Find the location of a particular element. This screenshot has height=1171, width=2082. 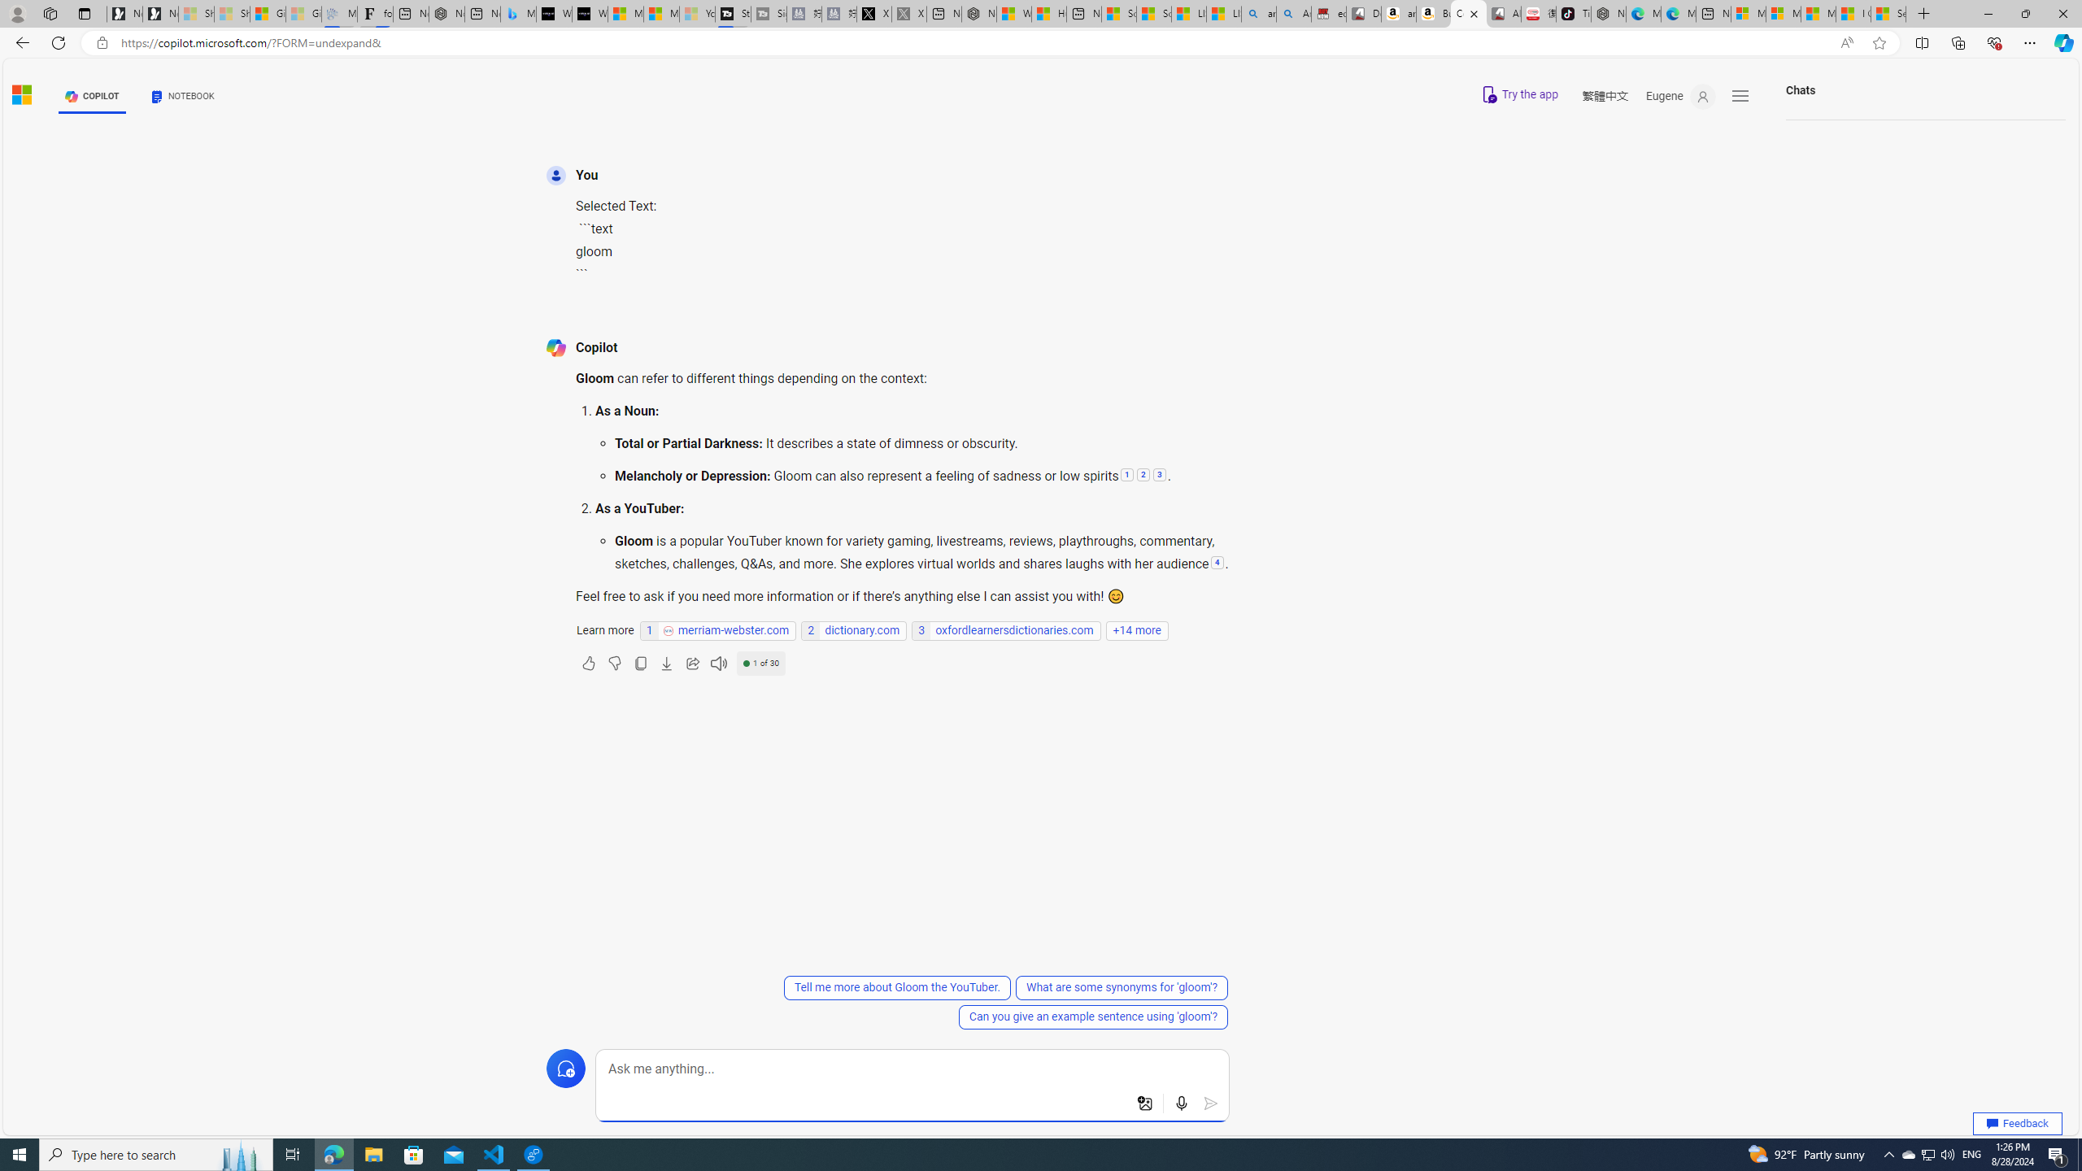

Ask me anything... is located at coordinates (912, 1069).